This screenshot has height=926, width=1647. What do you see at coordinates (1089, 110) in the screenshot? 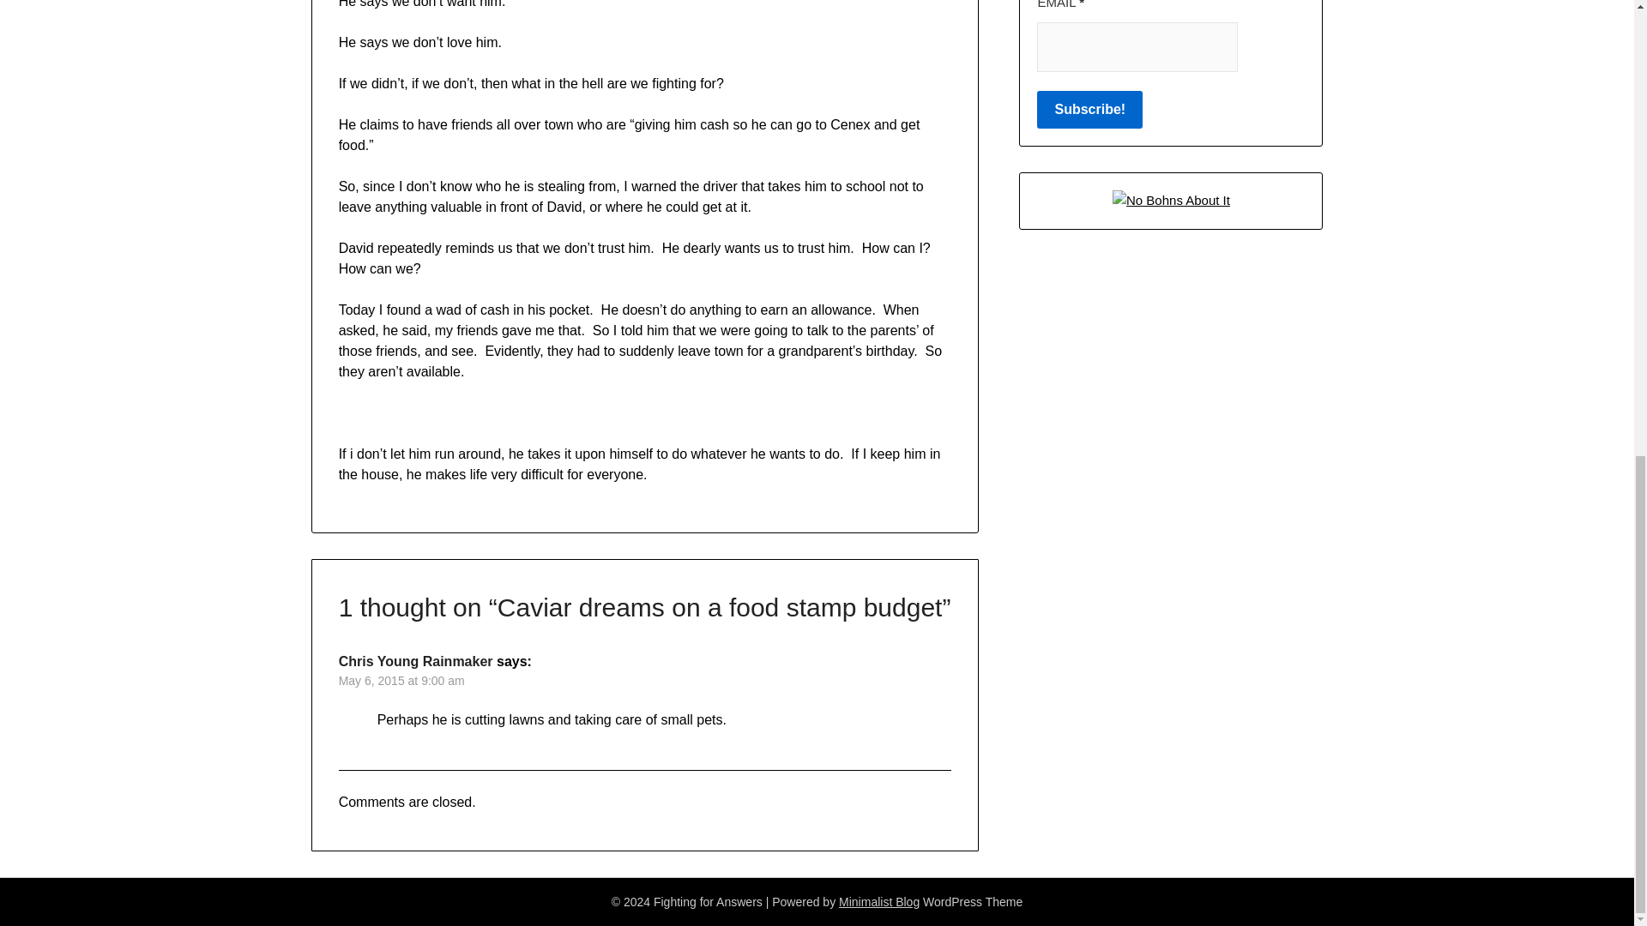
I see `Subscribe!` at bounding box center [1089, 110].